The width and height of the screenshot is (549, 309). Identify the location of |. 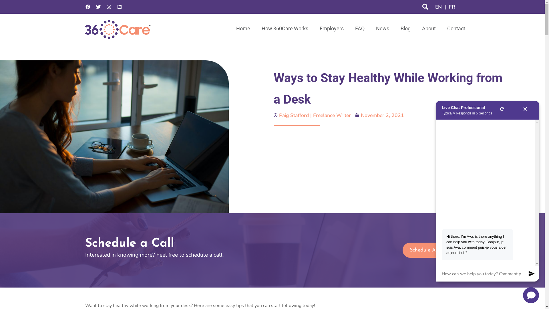
(445, 7).